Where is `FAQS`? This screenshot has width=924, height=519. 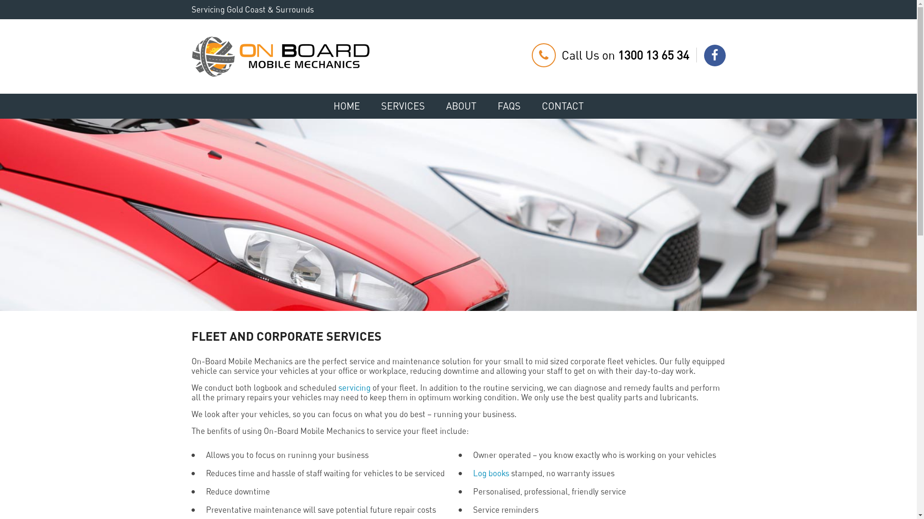 FAQS is located at coordinates (509, 106).